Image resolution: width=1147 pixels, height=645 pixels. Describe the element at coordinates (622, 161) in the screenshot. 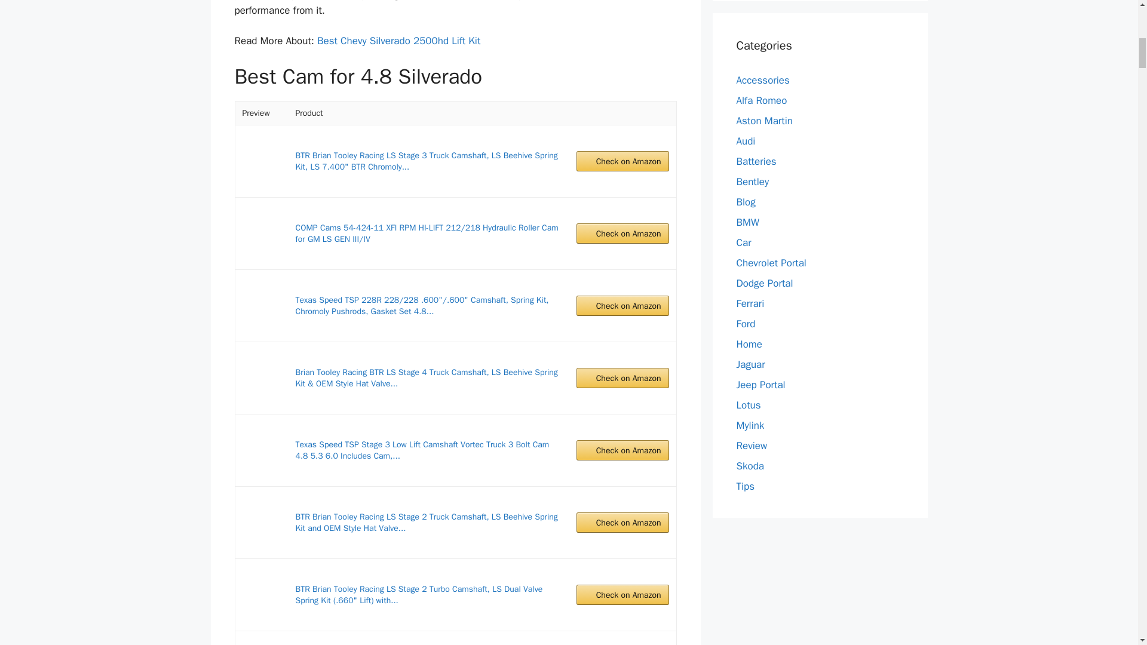

I see `Check on Amazon` at that location.